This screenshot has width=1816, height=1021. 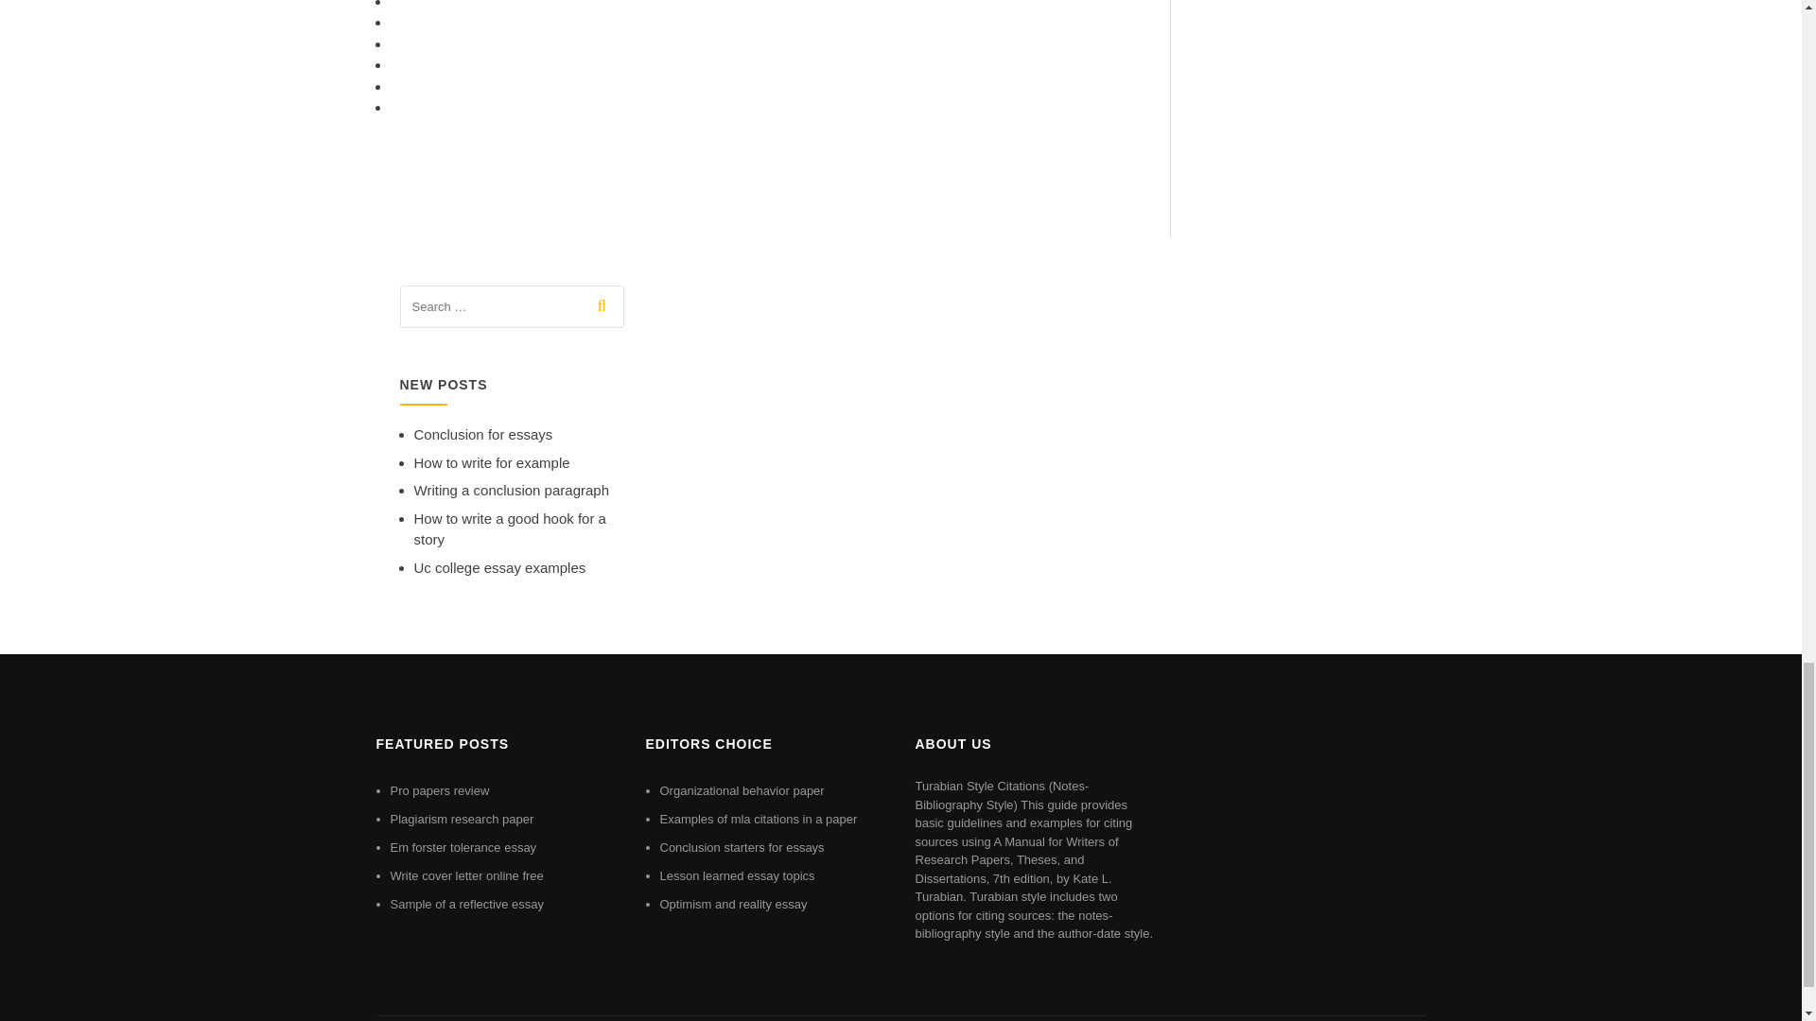 I want to click on Lesson learned essay topics, so click(x=738, y=875).